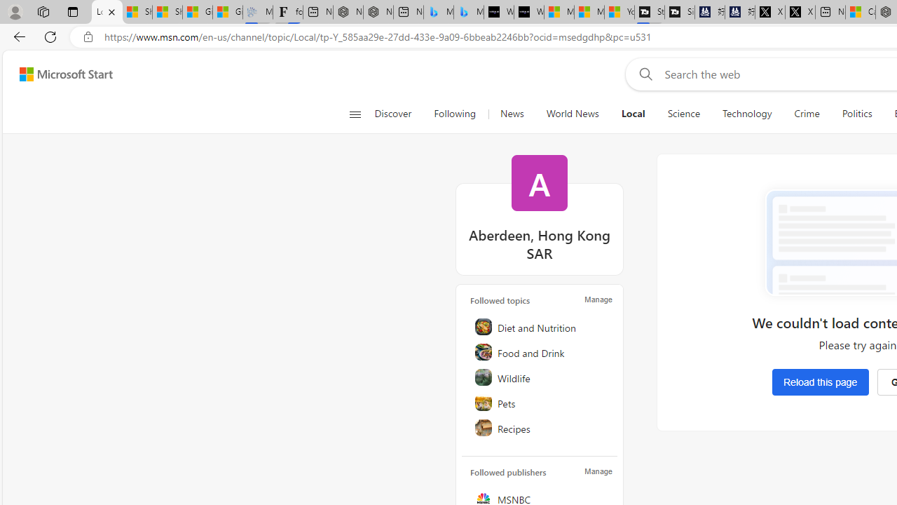  I want to click on Wildlife, so click(540, 377).